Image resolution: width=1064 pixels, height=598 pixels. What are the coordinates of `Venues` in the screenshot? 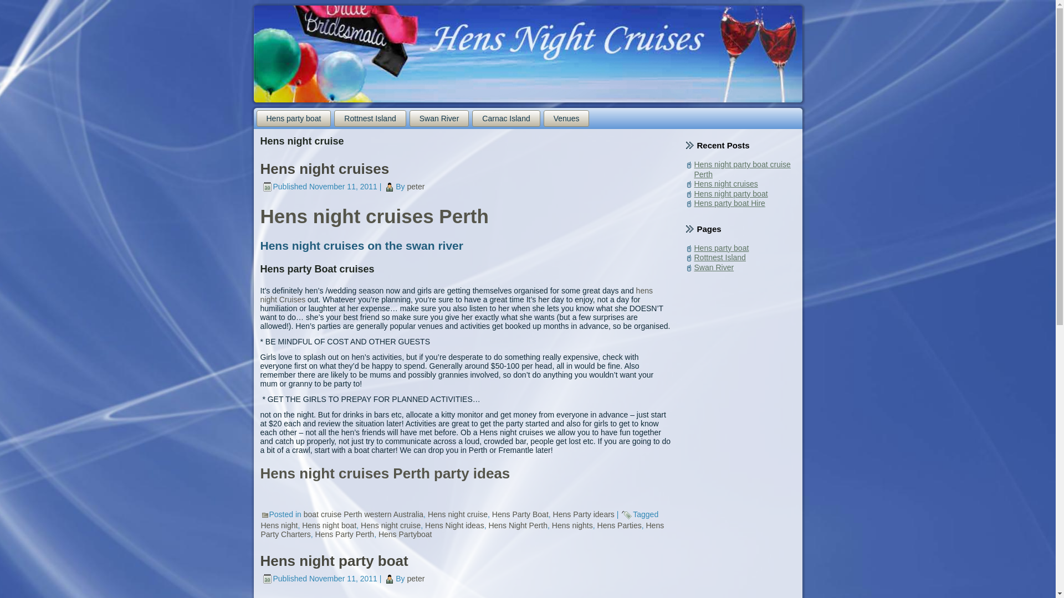 It's located at (566, 118).